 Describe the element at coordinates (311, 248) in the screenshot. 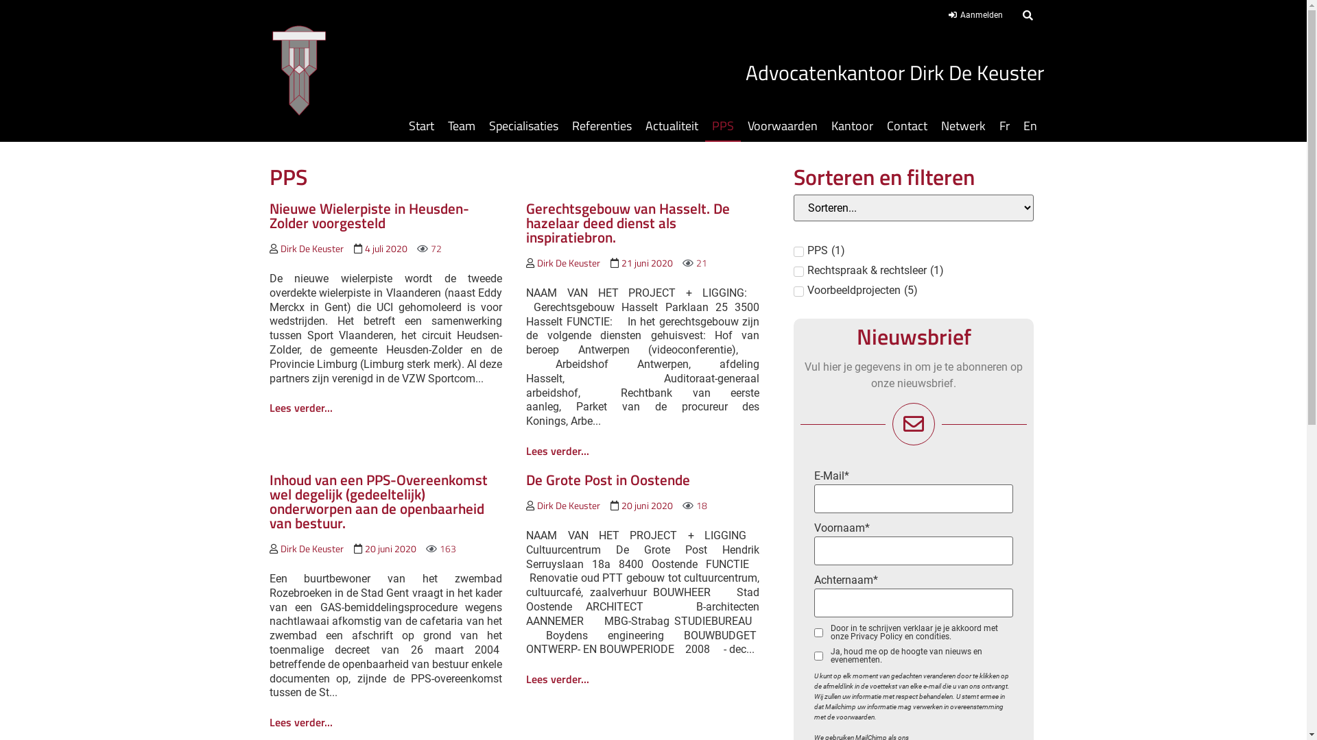

I see `Dirk De Keuster` at that location.